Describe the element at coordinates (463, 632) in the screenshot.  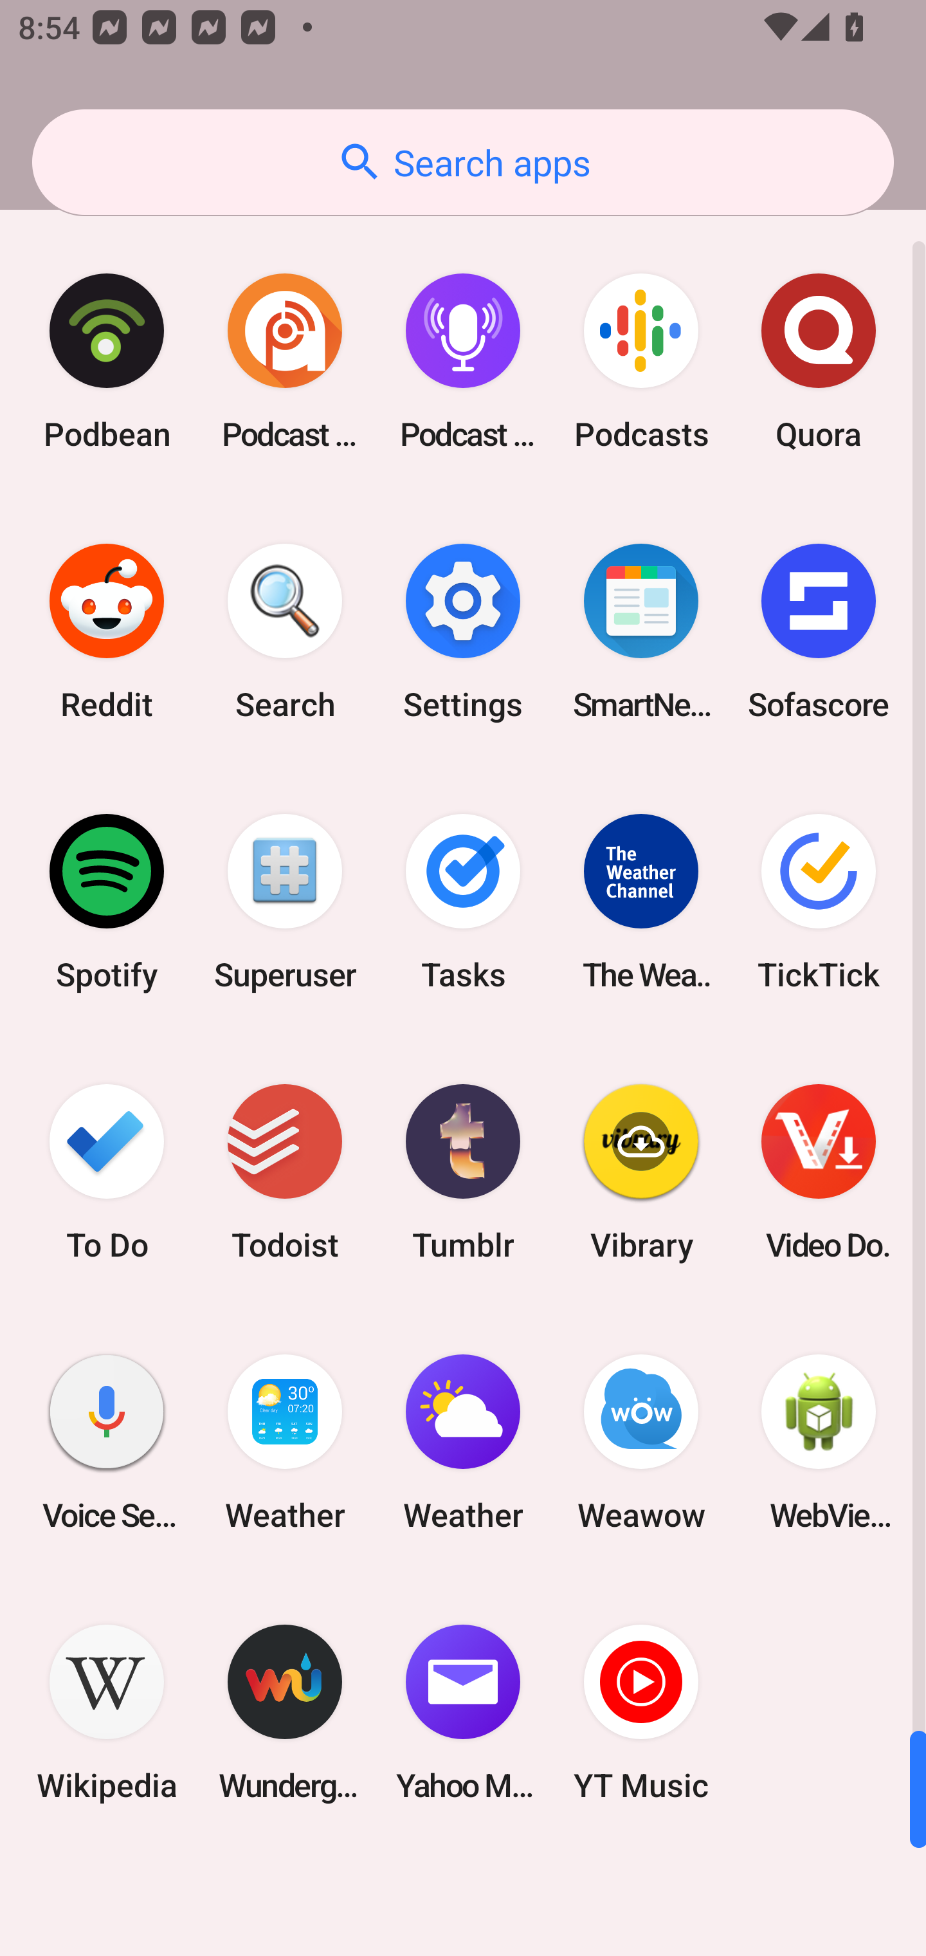
I see `Settings` at that location.